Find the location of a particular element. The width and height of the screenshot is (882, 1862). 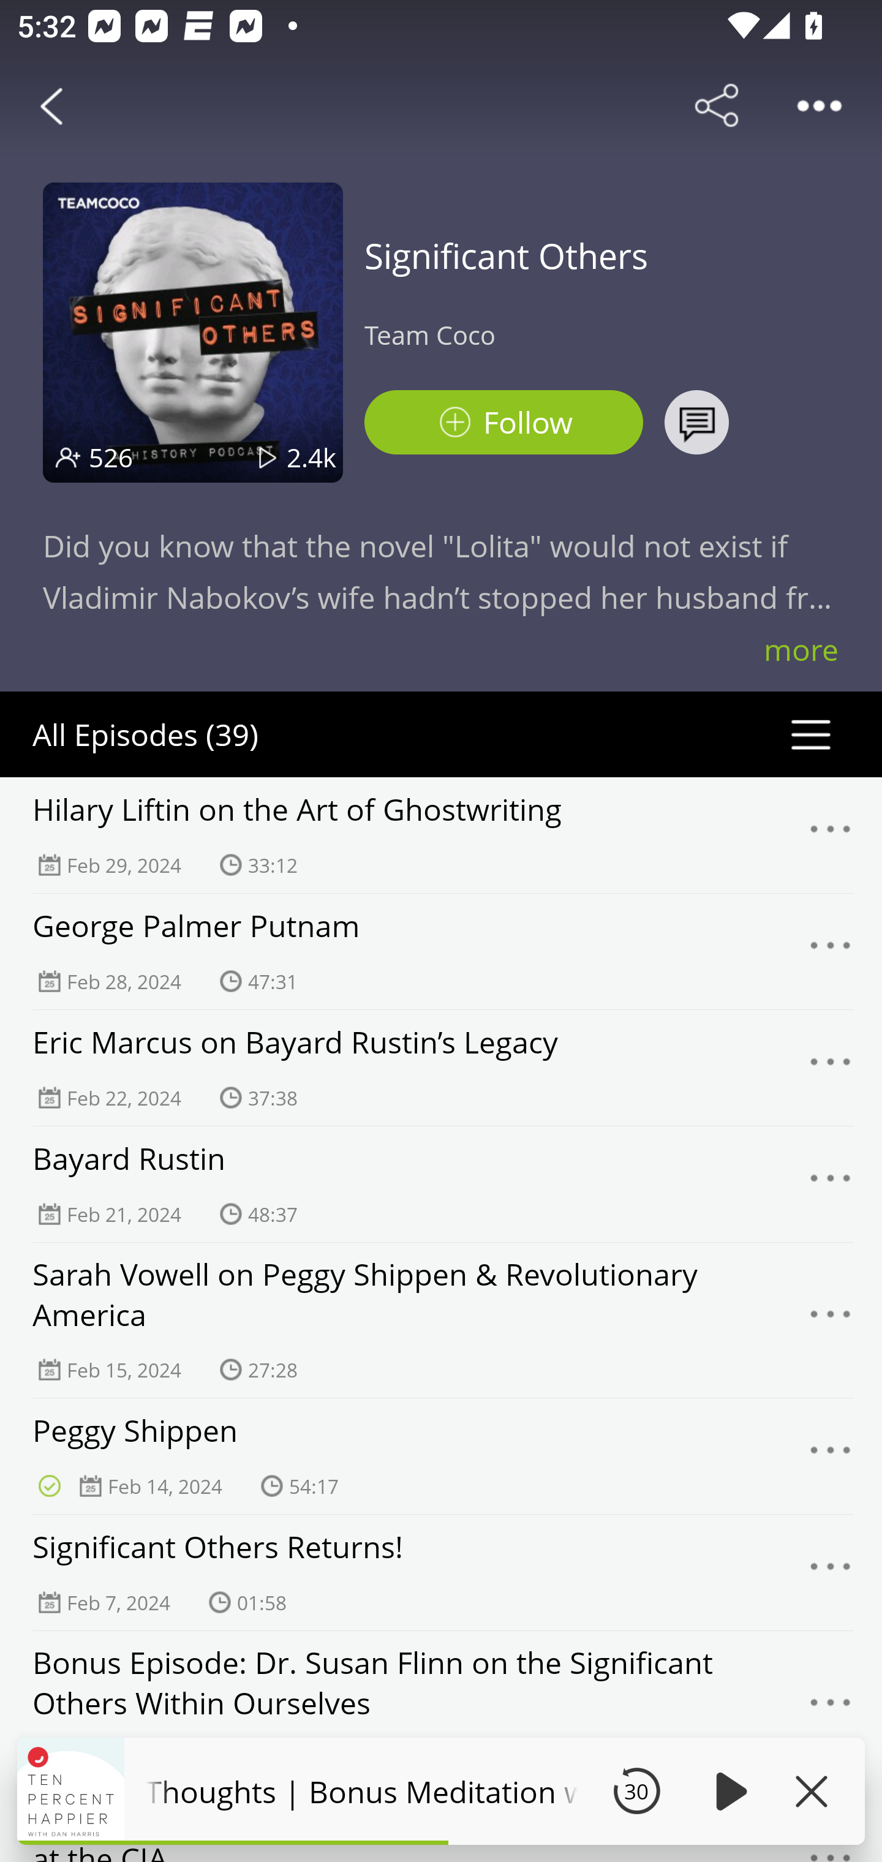

Podbean Follow is located at coordinates (503, 423).